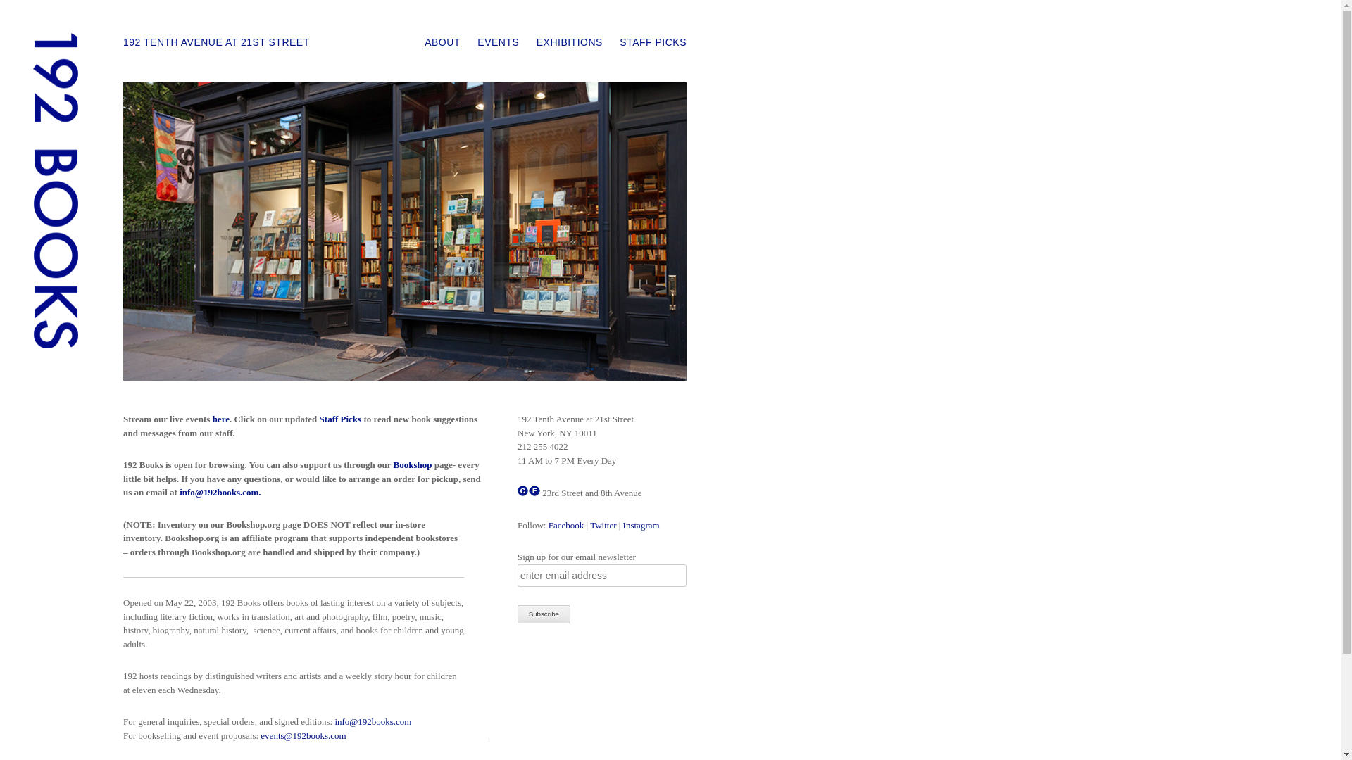  I want to click on 192 TENTH AVENUE AT 21ST STREET, so click(217, 42).